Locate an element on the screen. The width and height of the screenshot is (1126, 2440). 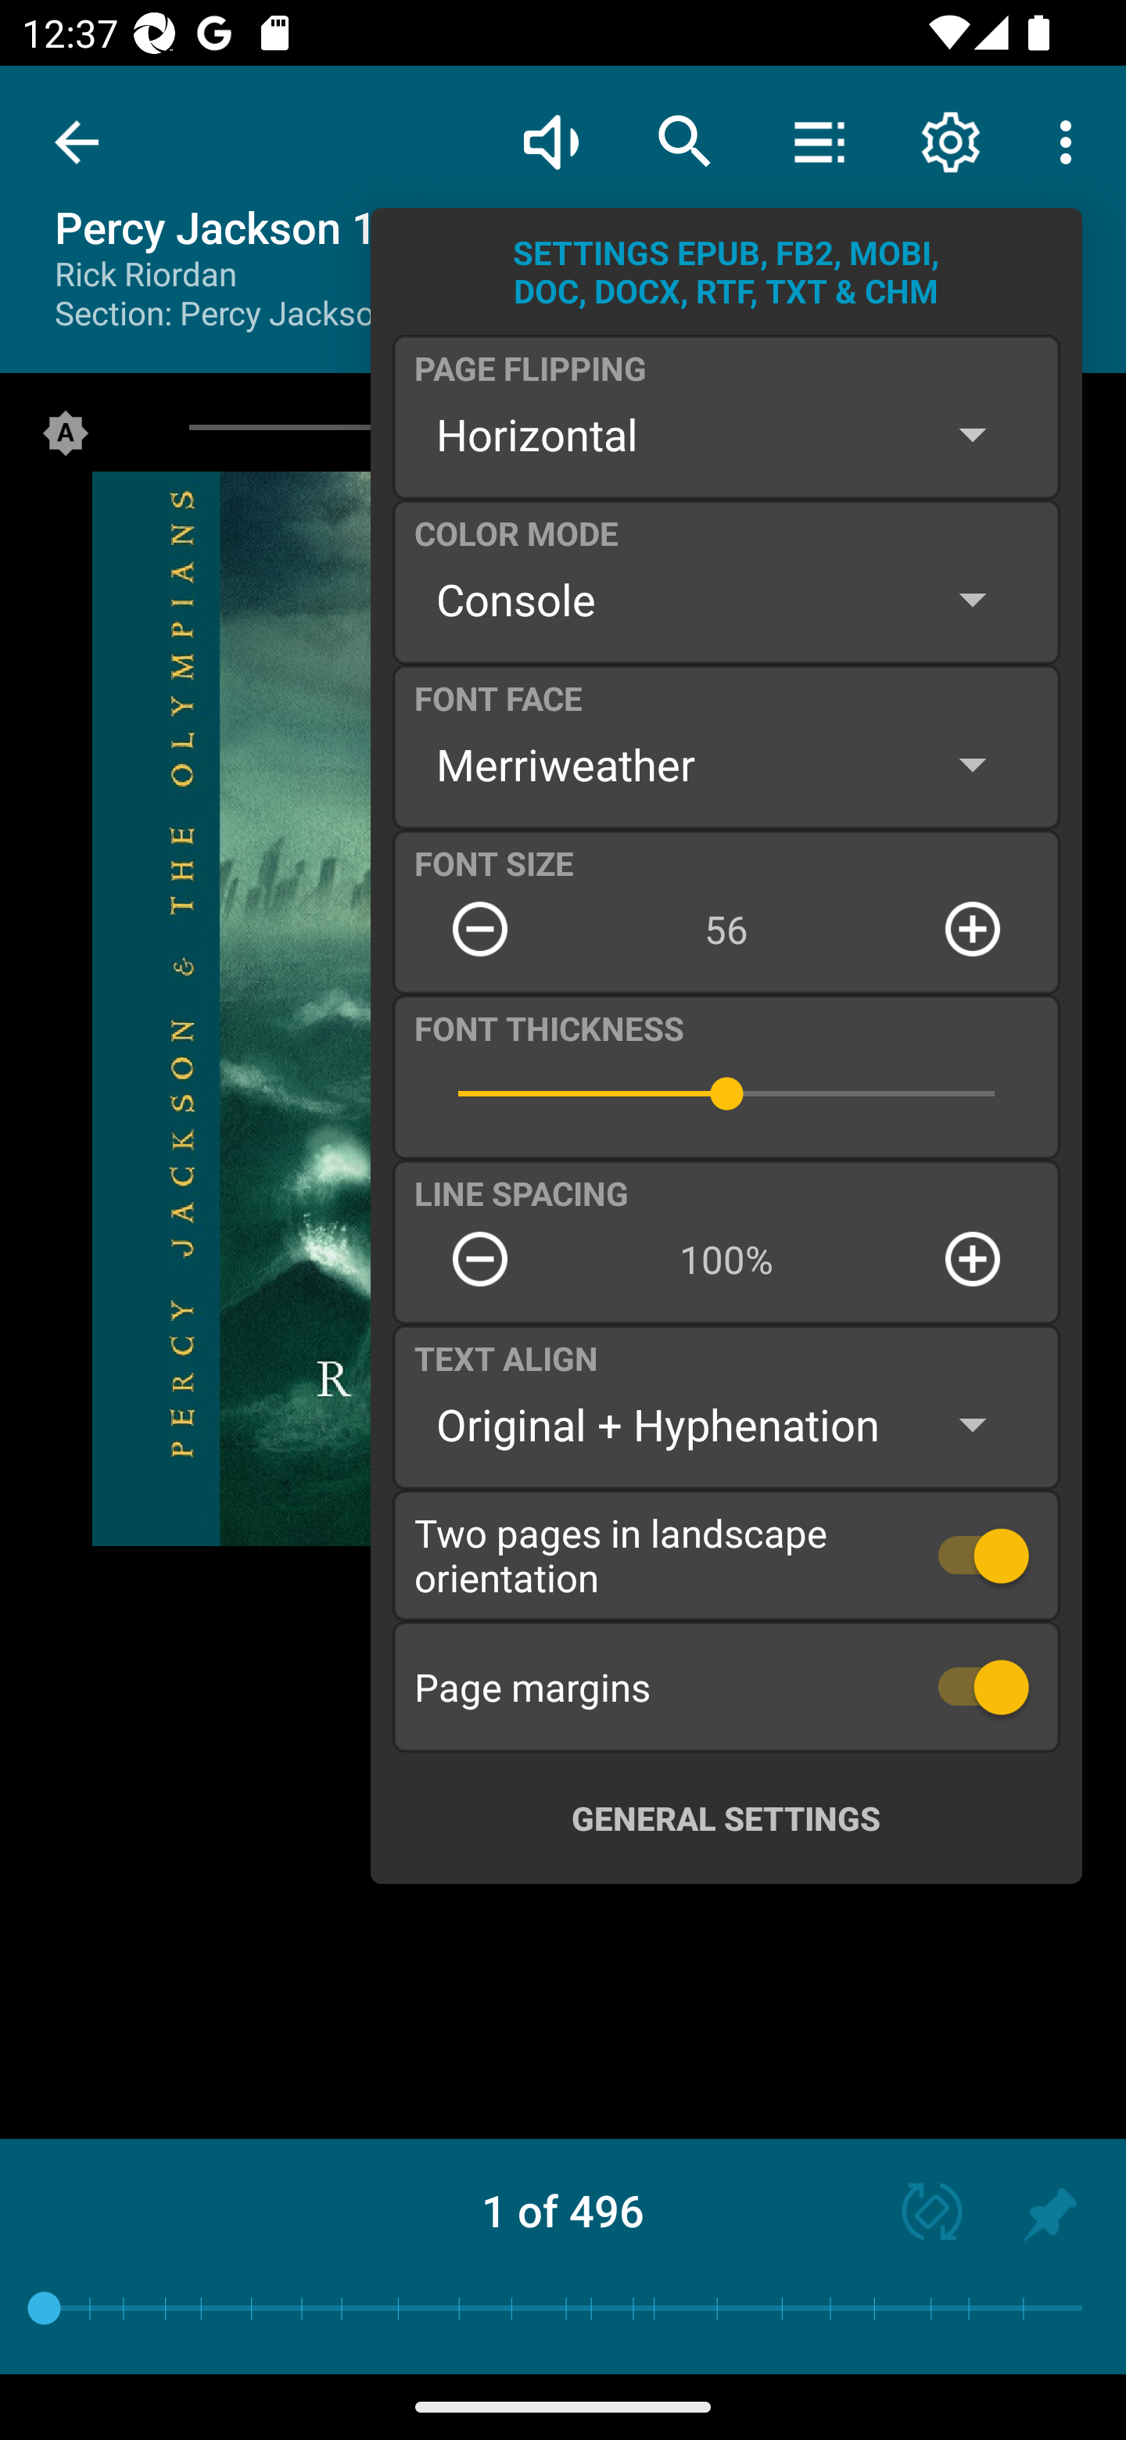
GENERAL SETTINGS is located at coordinates (726, 1817).